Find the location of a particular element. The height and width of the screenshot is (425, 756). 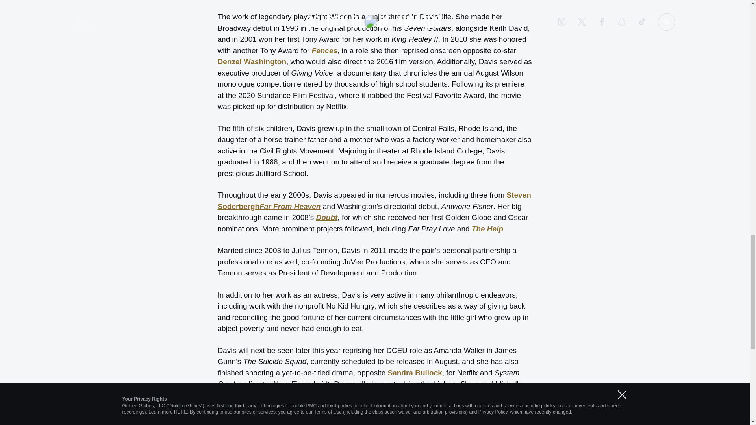

Doubt is located at coordinates (326, 217).